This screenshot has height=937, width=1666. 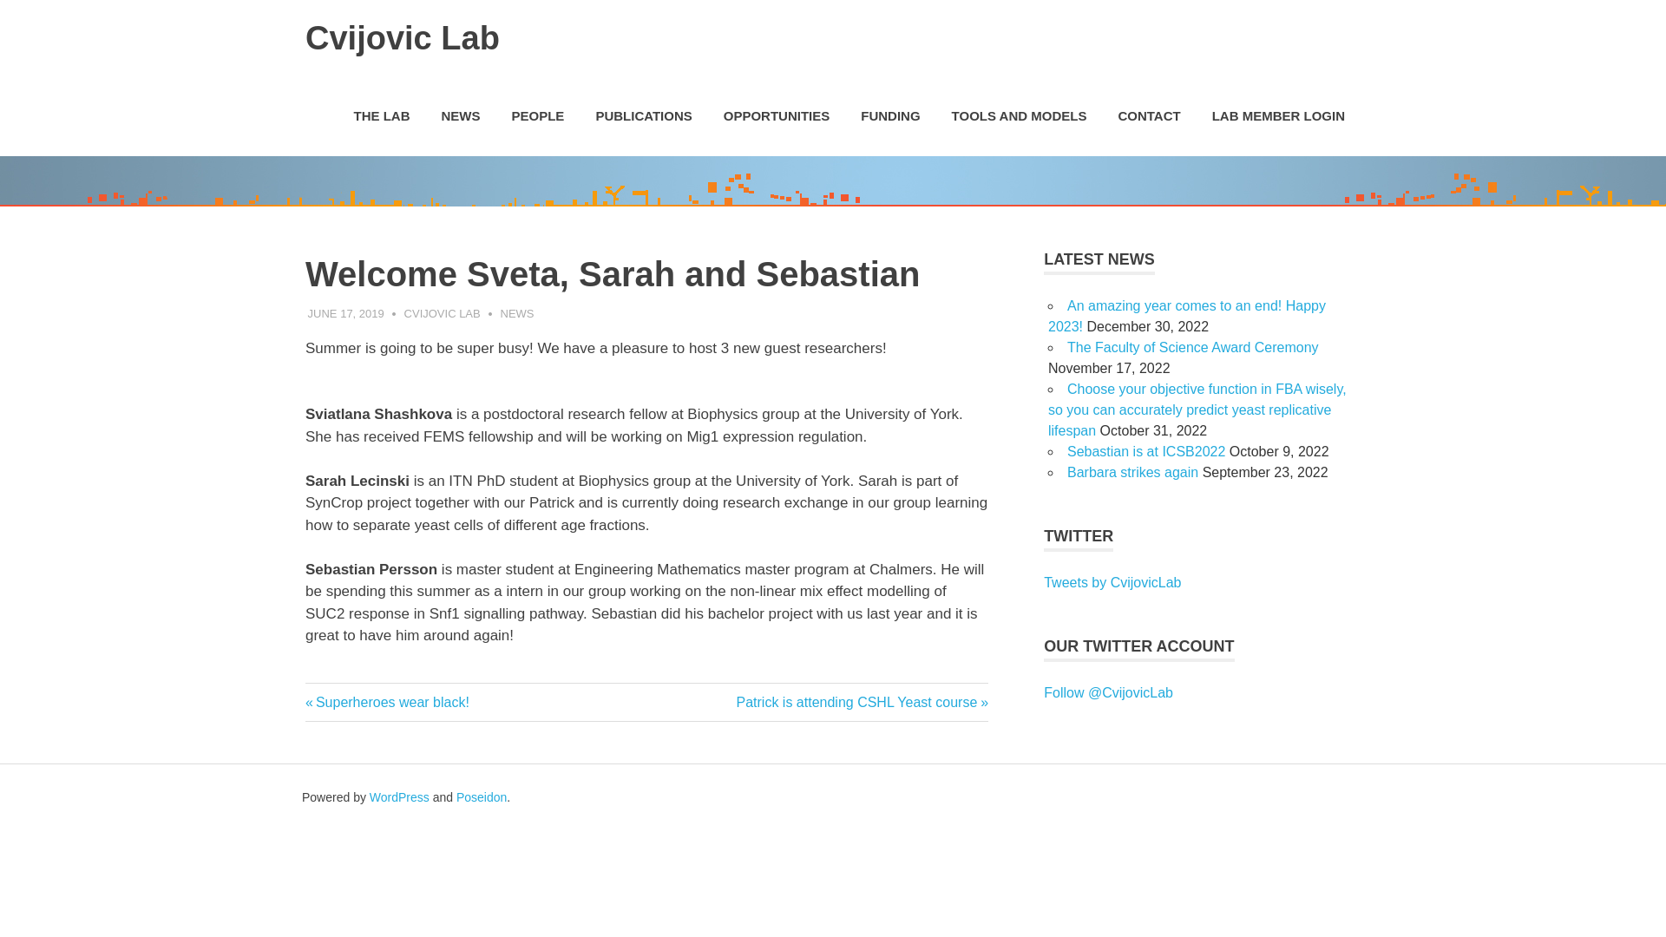 I want to click on 9:31 am, so click(x=346, y=314).